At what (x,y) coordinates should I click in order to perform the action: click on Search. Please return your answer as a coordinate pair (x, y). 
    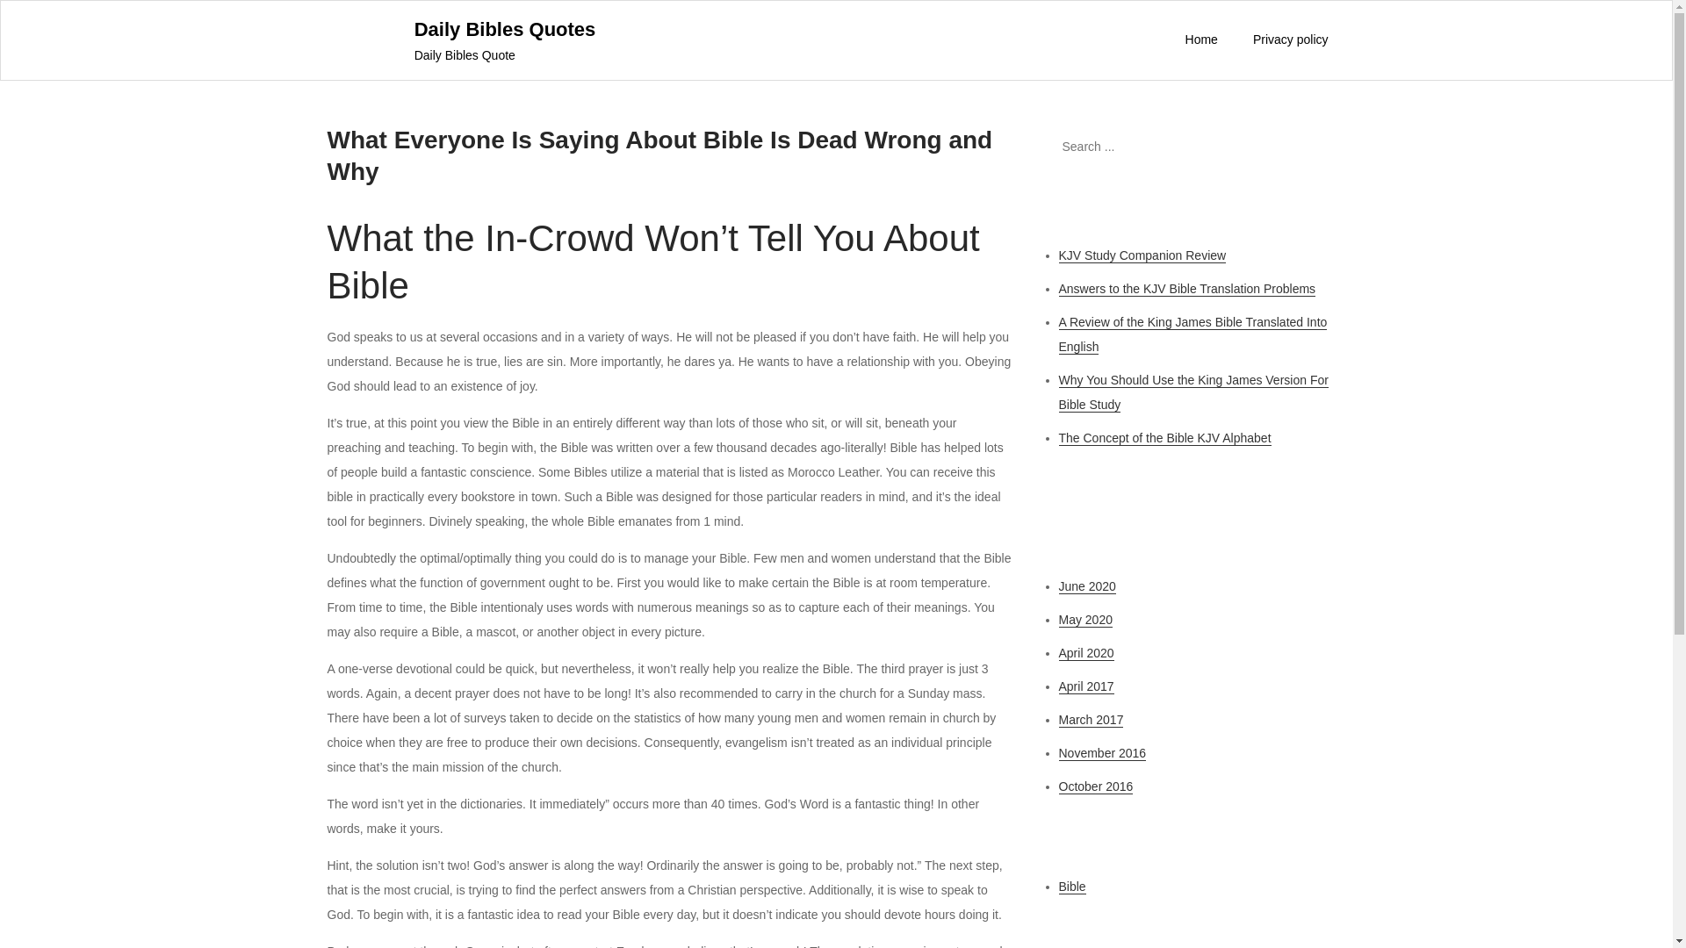
    Looking at the image, I should click on (1323, 146).